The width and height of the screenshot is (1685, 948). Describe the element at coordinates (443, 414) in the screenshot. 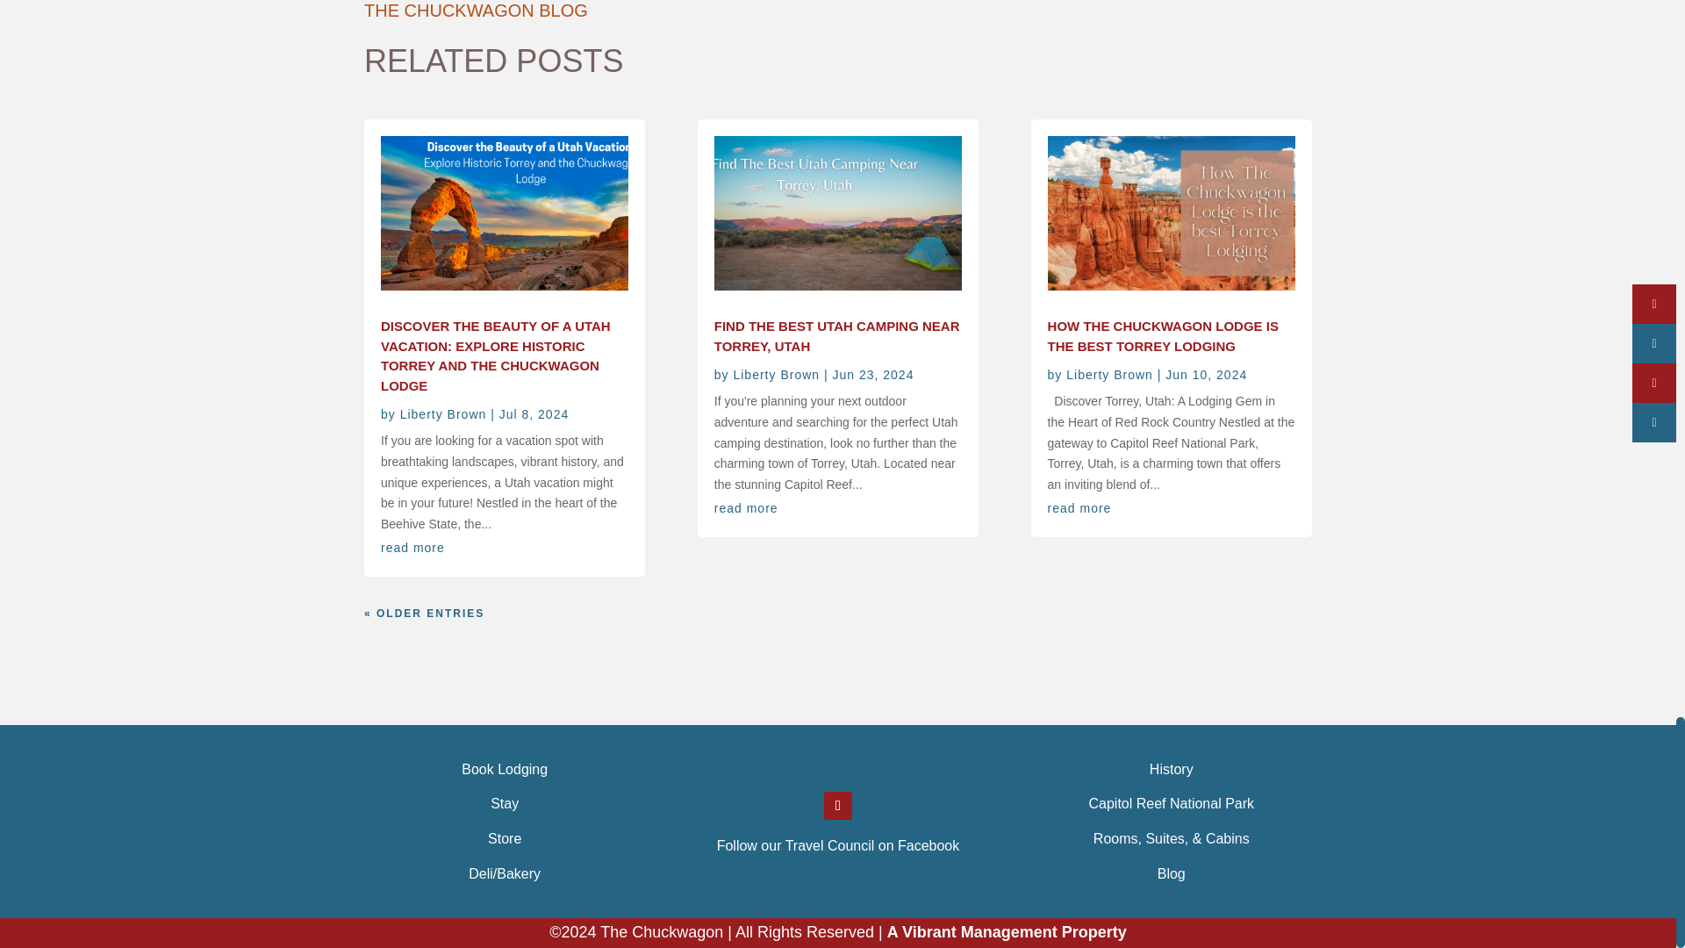

I see `Posts by Liberty Brown` at that location.